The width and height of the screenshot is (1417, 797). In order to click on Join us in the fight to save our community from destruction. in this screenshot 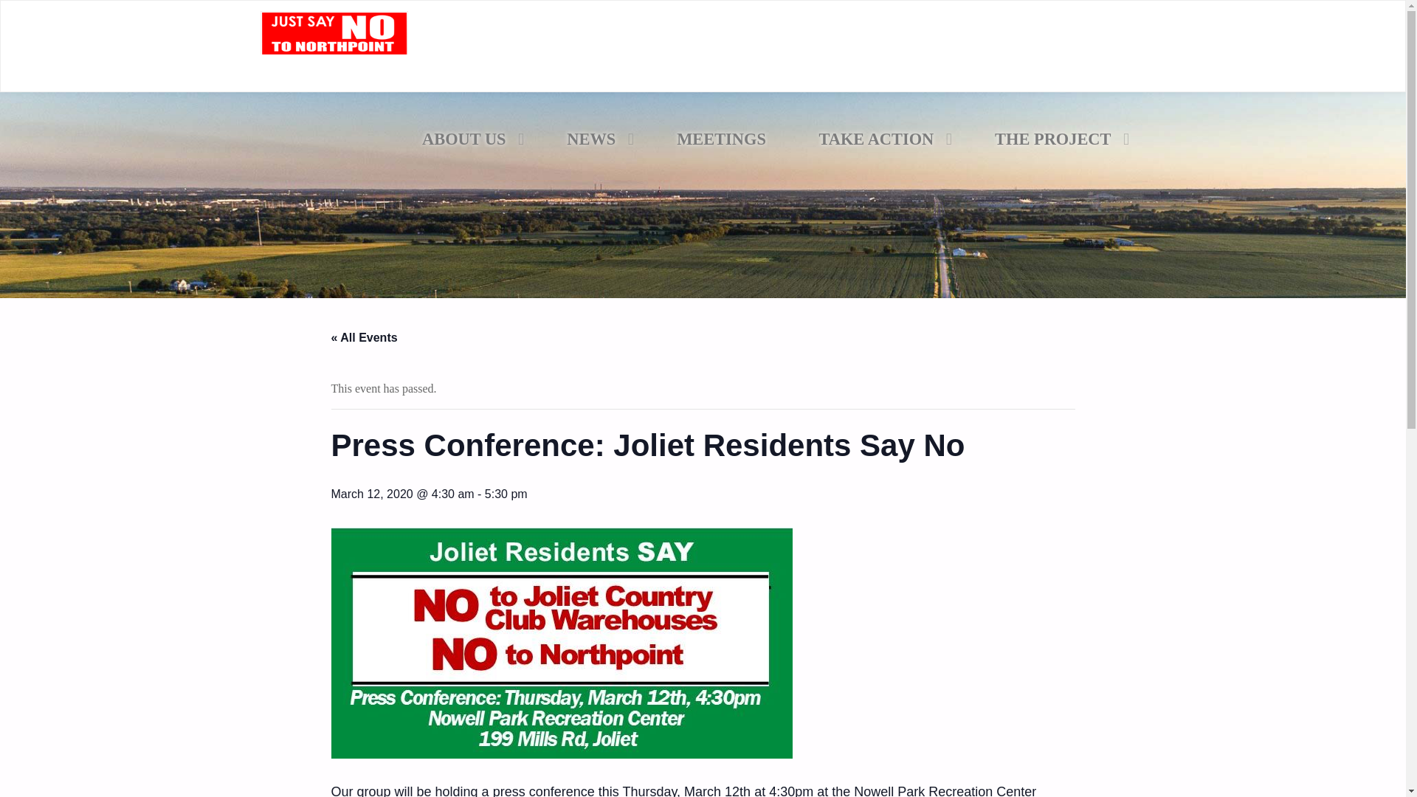, I will do `click(499, 66)`.